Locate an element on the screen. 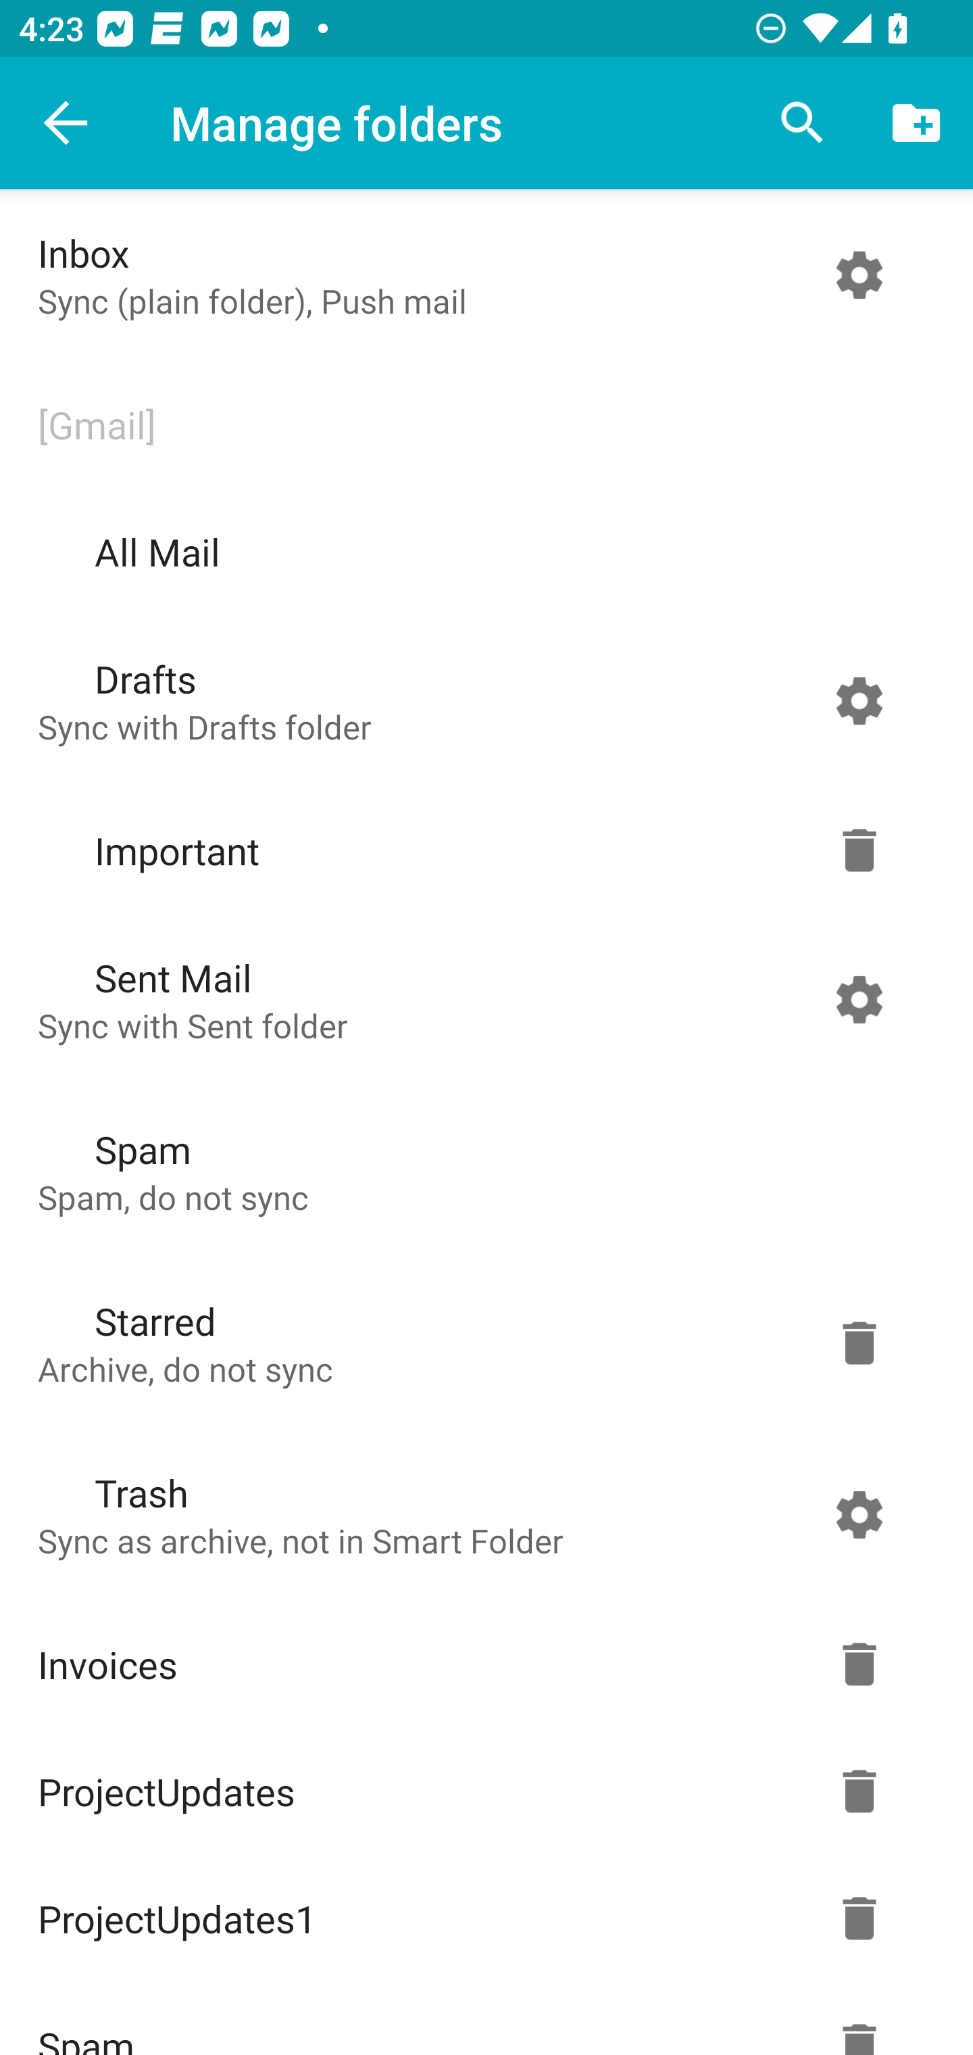  Drafts Sync with Drafts folder Folder settings is located at coordinates (481, 700).